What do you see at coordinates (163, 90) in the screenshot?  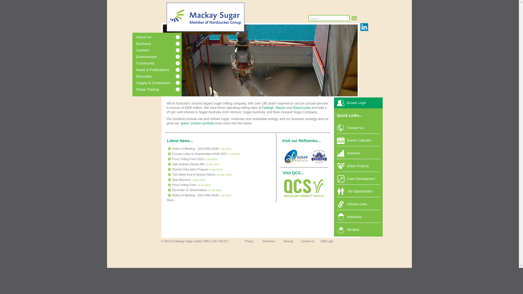 I see `Share Trading` at bounding box center [163, 90].